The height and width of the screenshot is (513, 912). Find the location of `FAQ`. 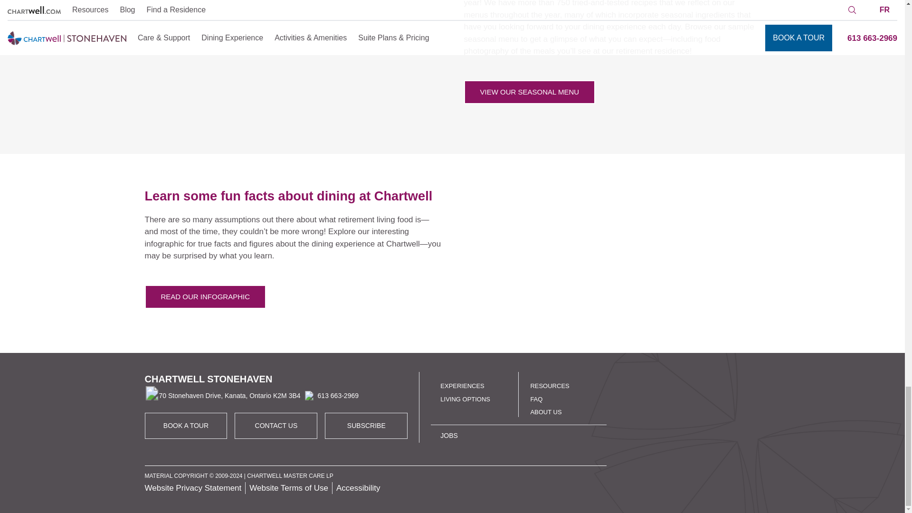

FAQ is located at coordinates (536, 398).